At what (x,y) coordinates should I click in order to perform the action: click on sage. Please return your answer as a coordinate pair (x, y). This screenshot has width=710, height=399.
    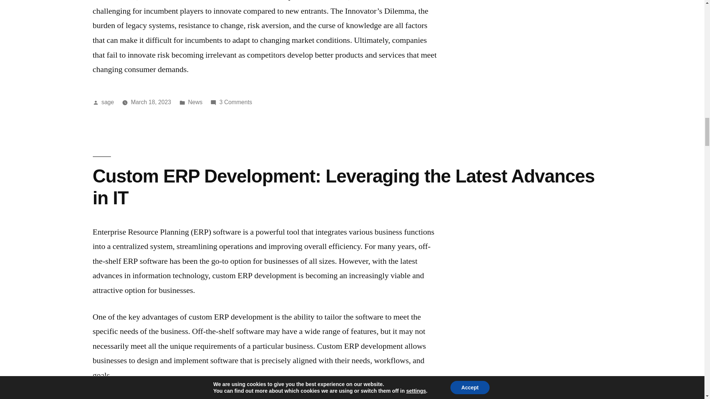
    Looking at the image, I should click on (107, 102).